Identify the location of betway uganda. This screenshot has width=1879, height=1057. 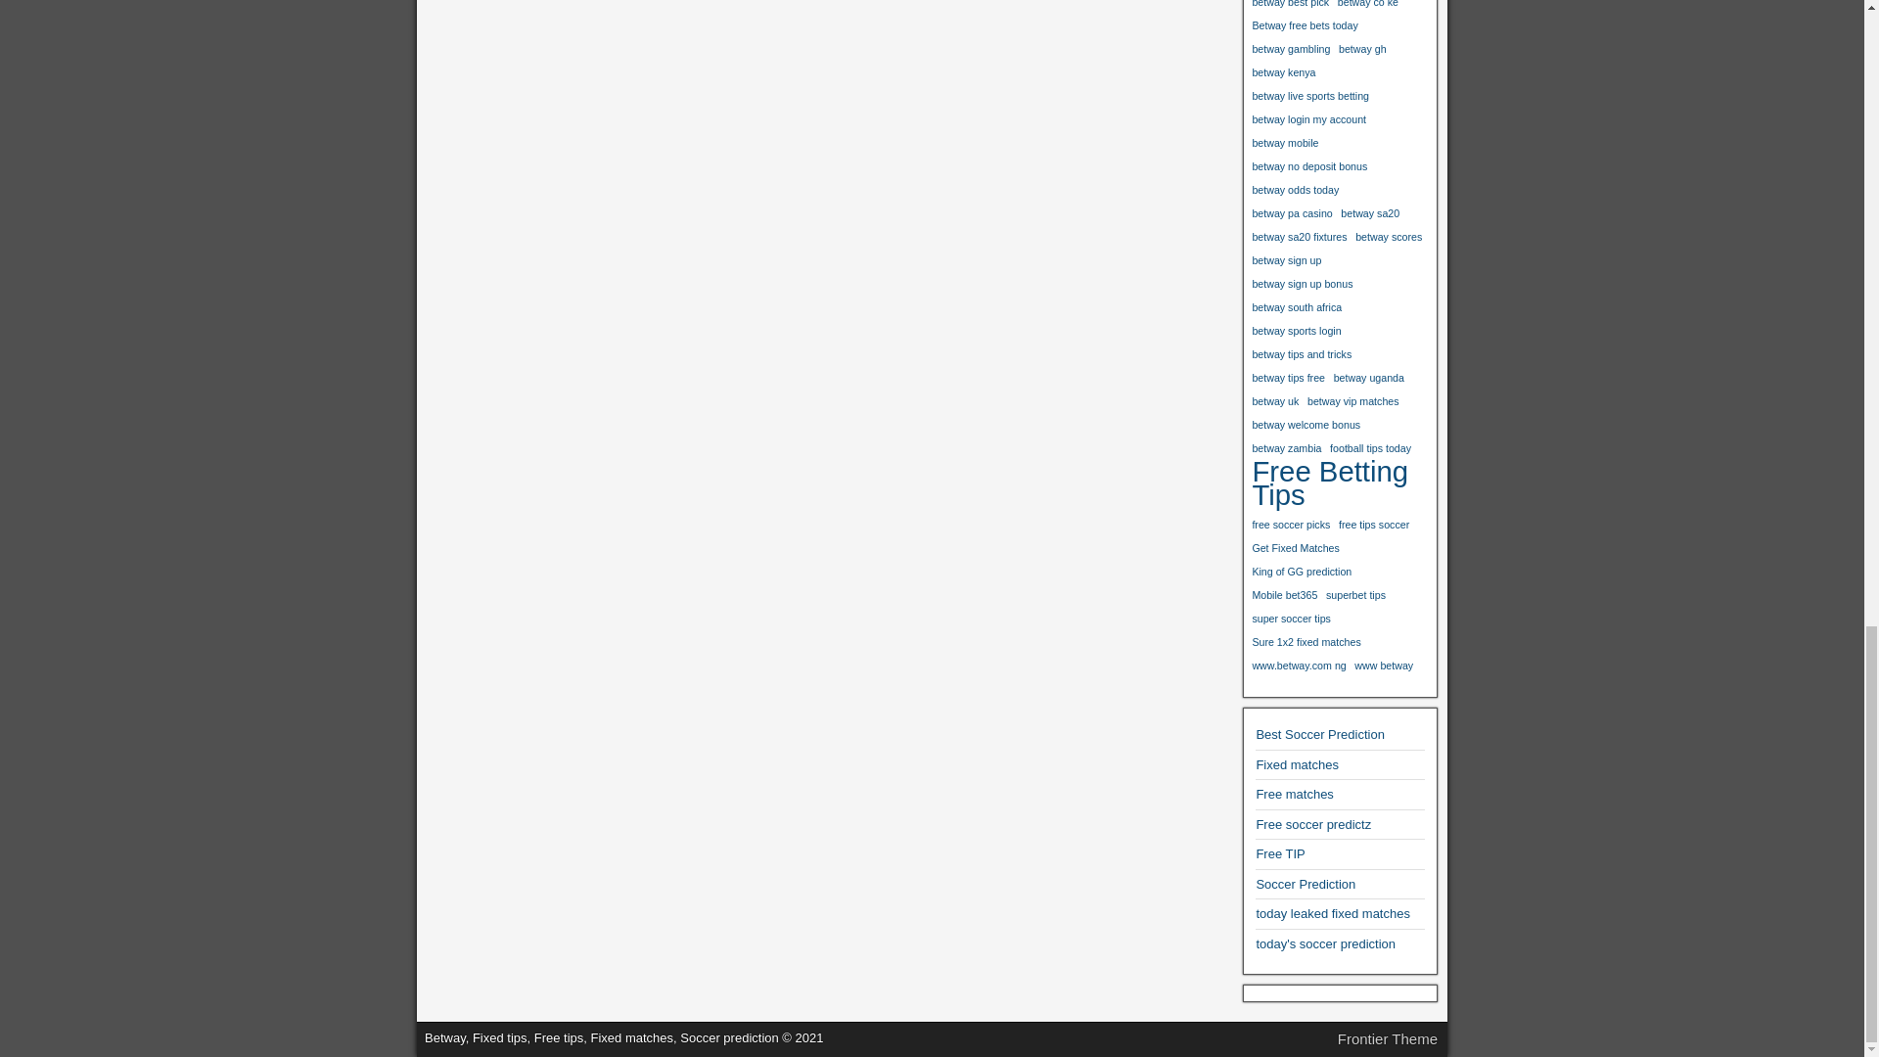
(1368, 378).